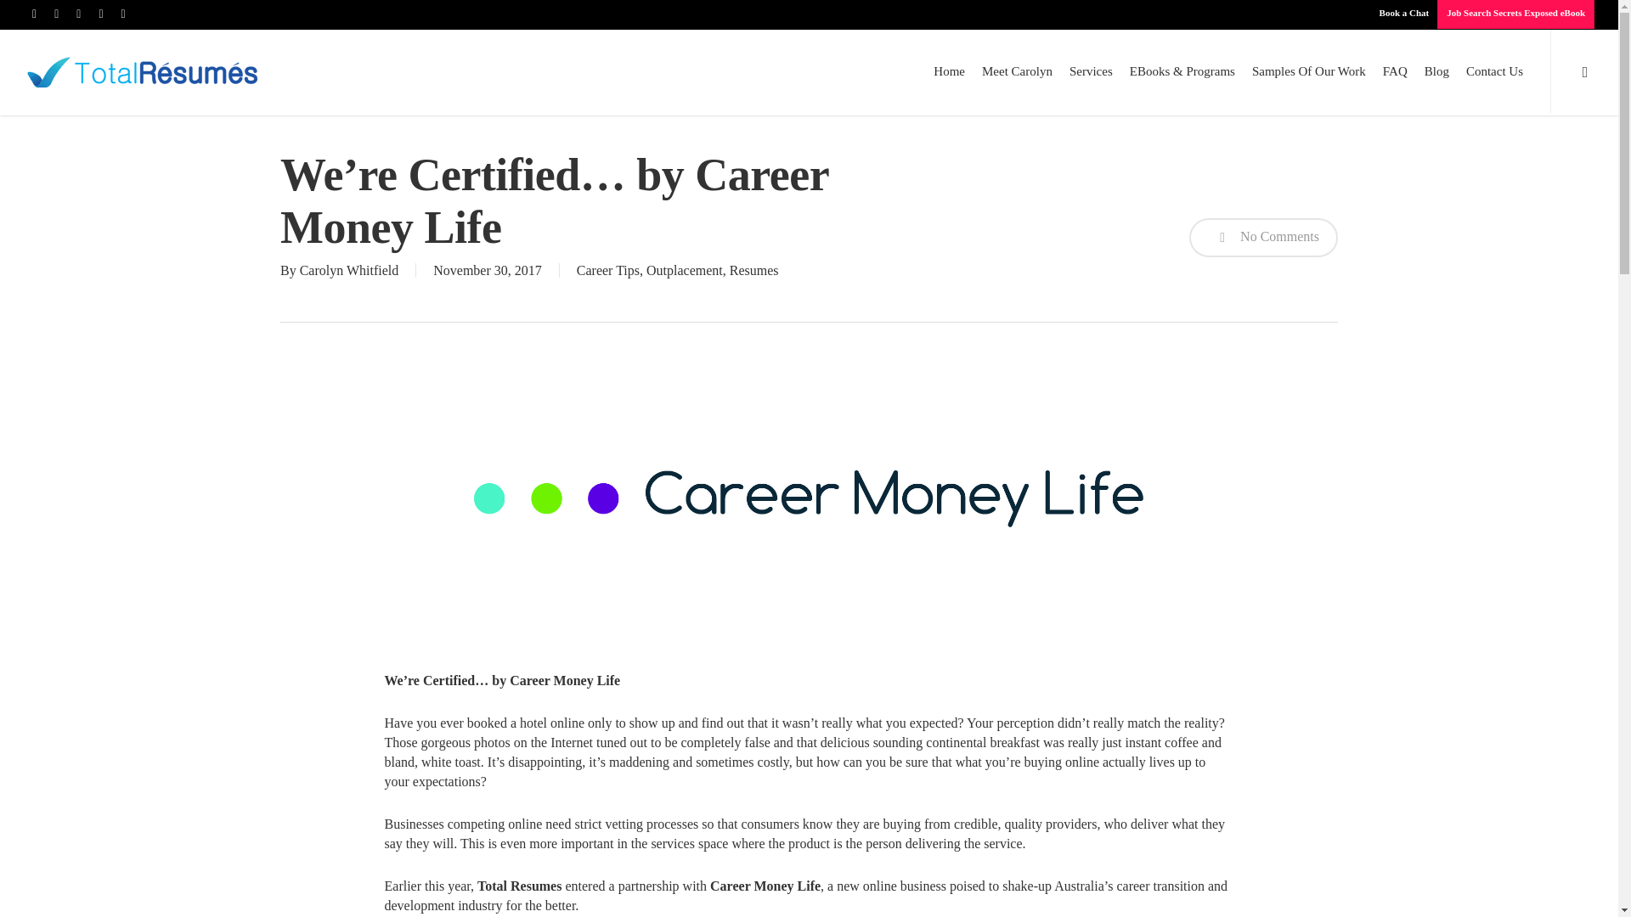 The height and width of the screenshot is (917, 1631). Describe the element at coordinates (1395, 70) in the screenshot. I see `FAQ` at that location.